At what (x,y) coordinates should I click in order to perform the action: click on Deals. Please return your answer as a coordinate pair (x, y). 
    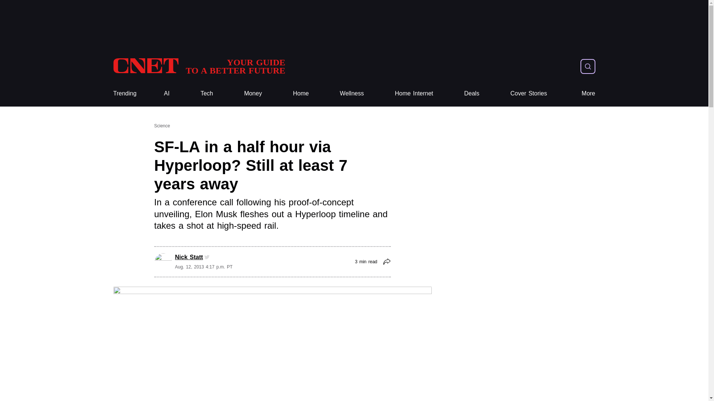
    Looking at the image, I should click on (472, 94).